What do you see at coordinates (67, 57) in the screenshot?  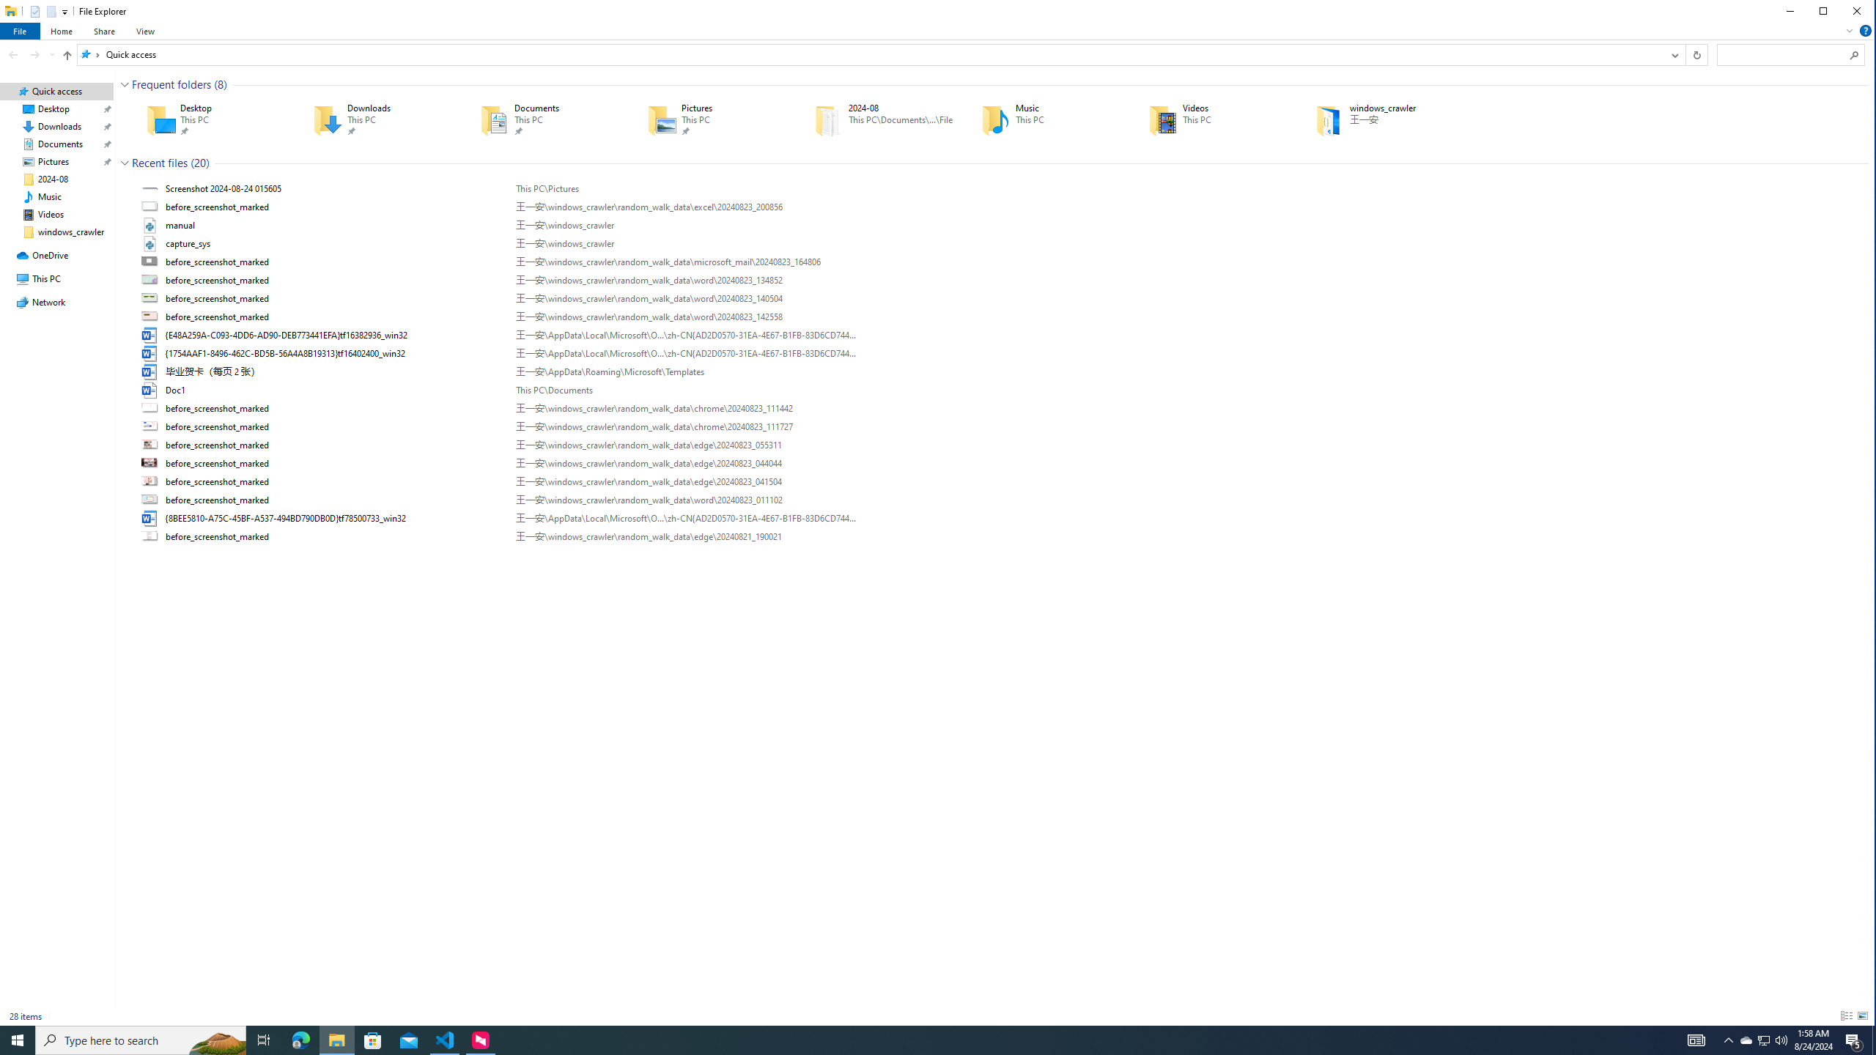 I see `Up band toolbar` at bounding box center [67, 57].